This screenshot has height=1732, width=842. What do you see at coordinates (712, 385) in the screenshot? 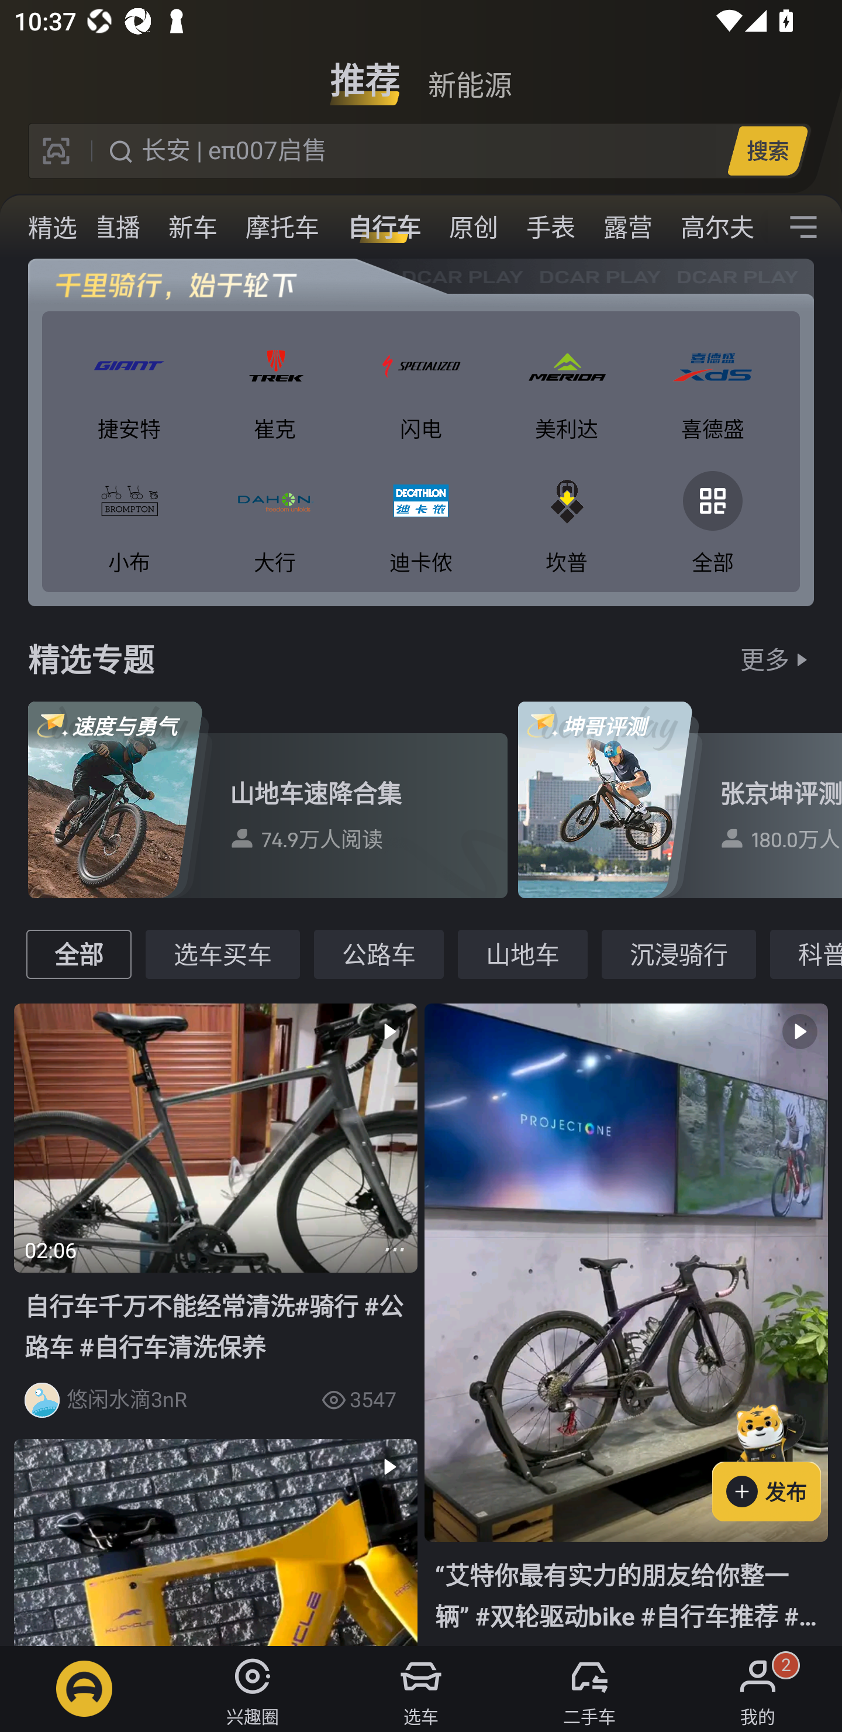
I see `喜德盛` at bounding box center [712, 385].